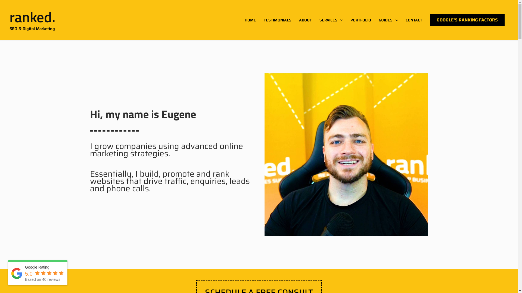 This screenshot has width=522, height=293. What do you see at coordinates (414, 20) in the screenshot?
I see `CONTACT` at bounding box center [414, 20].